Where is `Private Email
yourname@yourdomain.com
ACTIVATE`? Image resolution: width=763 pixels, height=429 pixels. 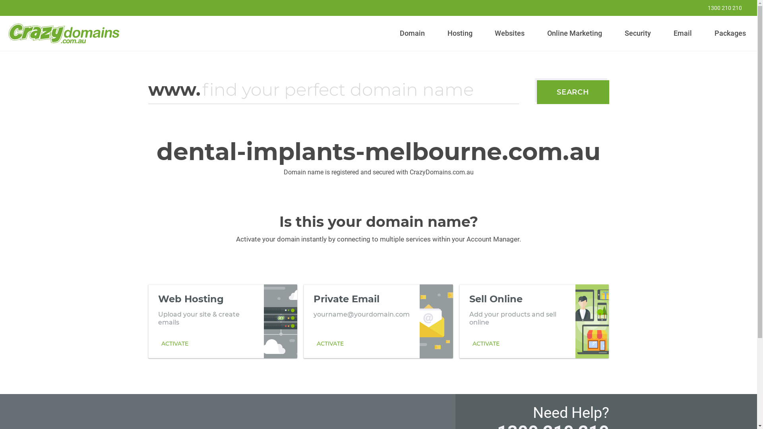 Private Email
yourname@yourdomain.com
ACTIVATE is located at coordinates (378, 321).